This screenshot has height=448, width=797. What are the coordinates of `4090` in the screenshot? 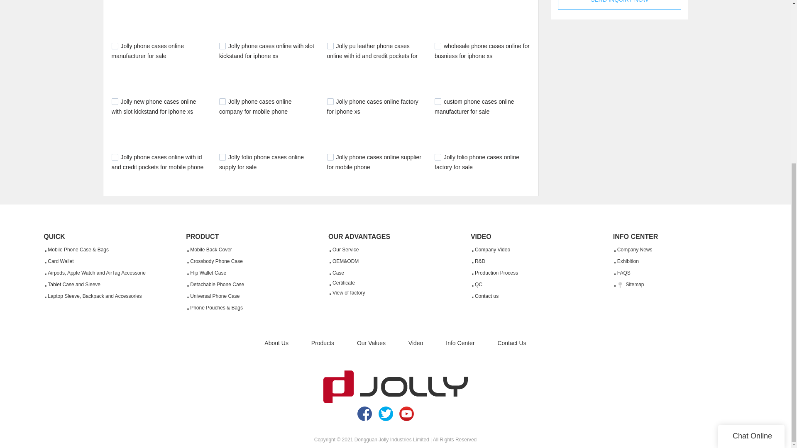 It's located at (222, 101).